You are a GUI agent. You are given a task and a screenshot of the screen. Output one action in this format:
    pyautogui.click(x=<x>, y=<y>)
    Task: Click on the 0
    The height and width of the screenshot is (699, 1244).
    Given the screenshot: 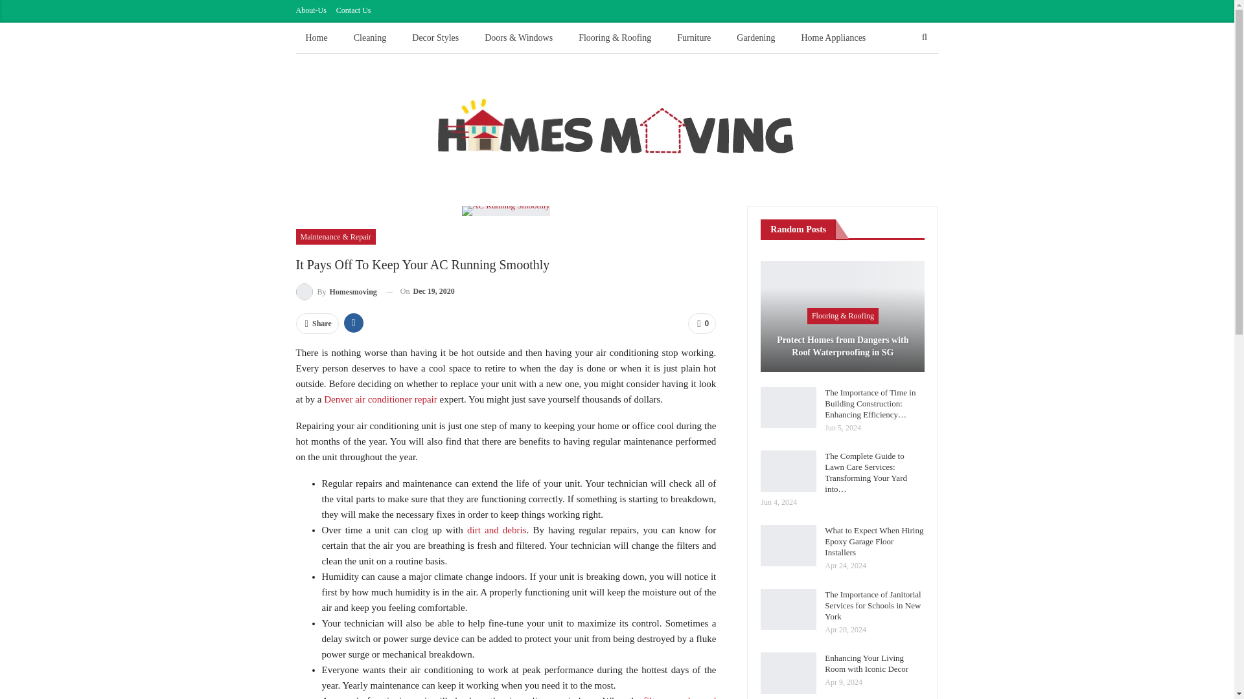 What is the action you would take?
    pyautogui.click(x=702, y=324)
    